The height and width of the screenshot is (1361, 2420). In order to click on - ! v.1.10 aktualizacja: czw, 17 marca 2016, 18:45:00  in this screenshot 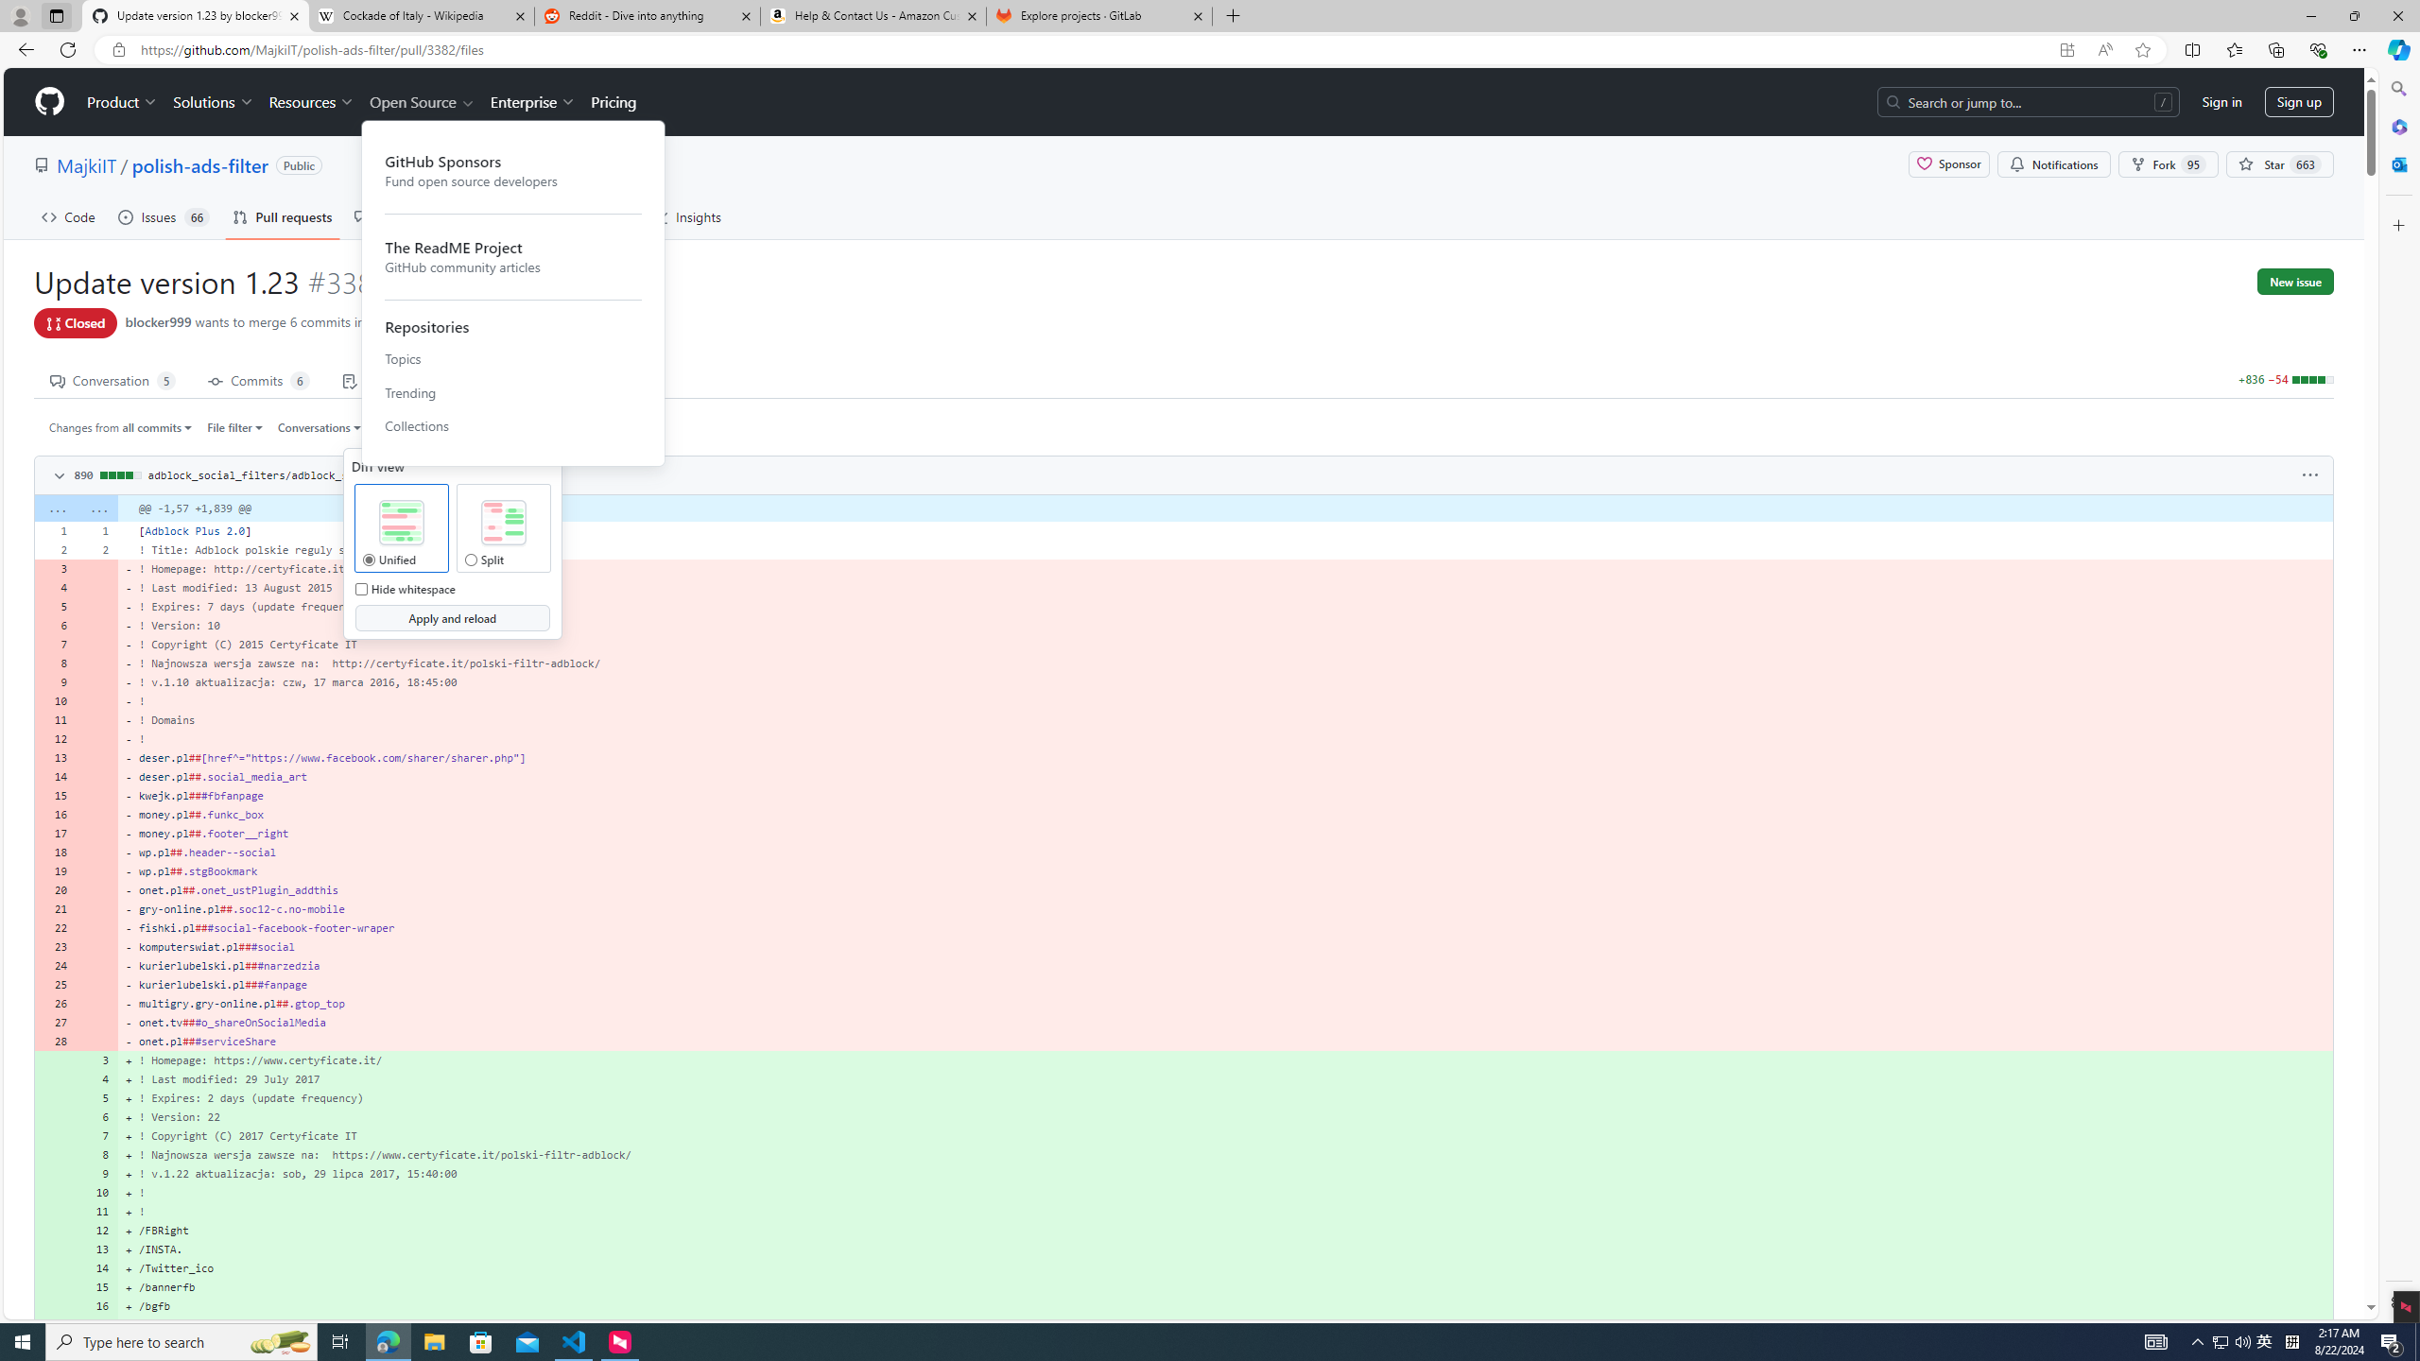, I will do `click(1225, 681)`.